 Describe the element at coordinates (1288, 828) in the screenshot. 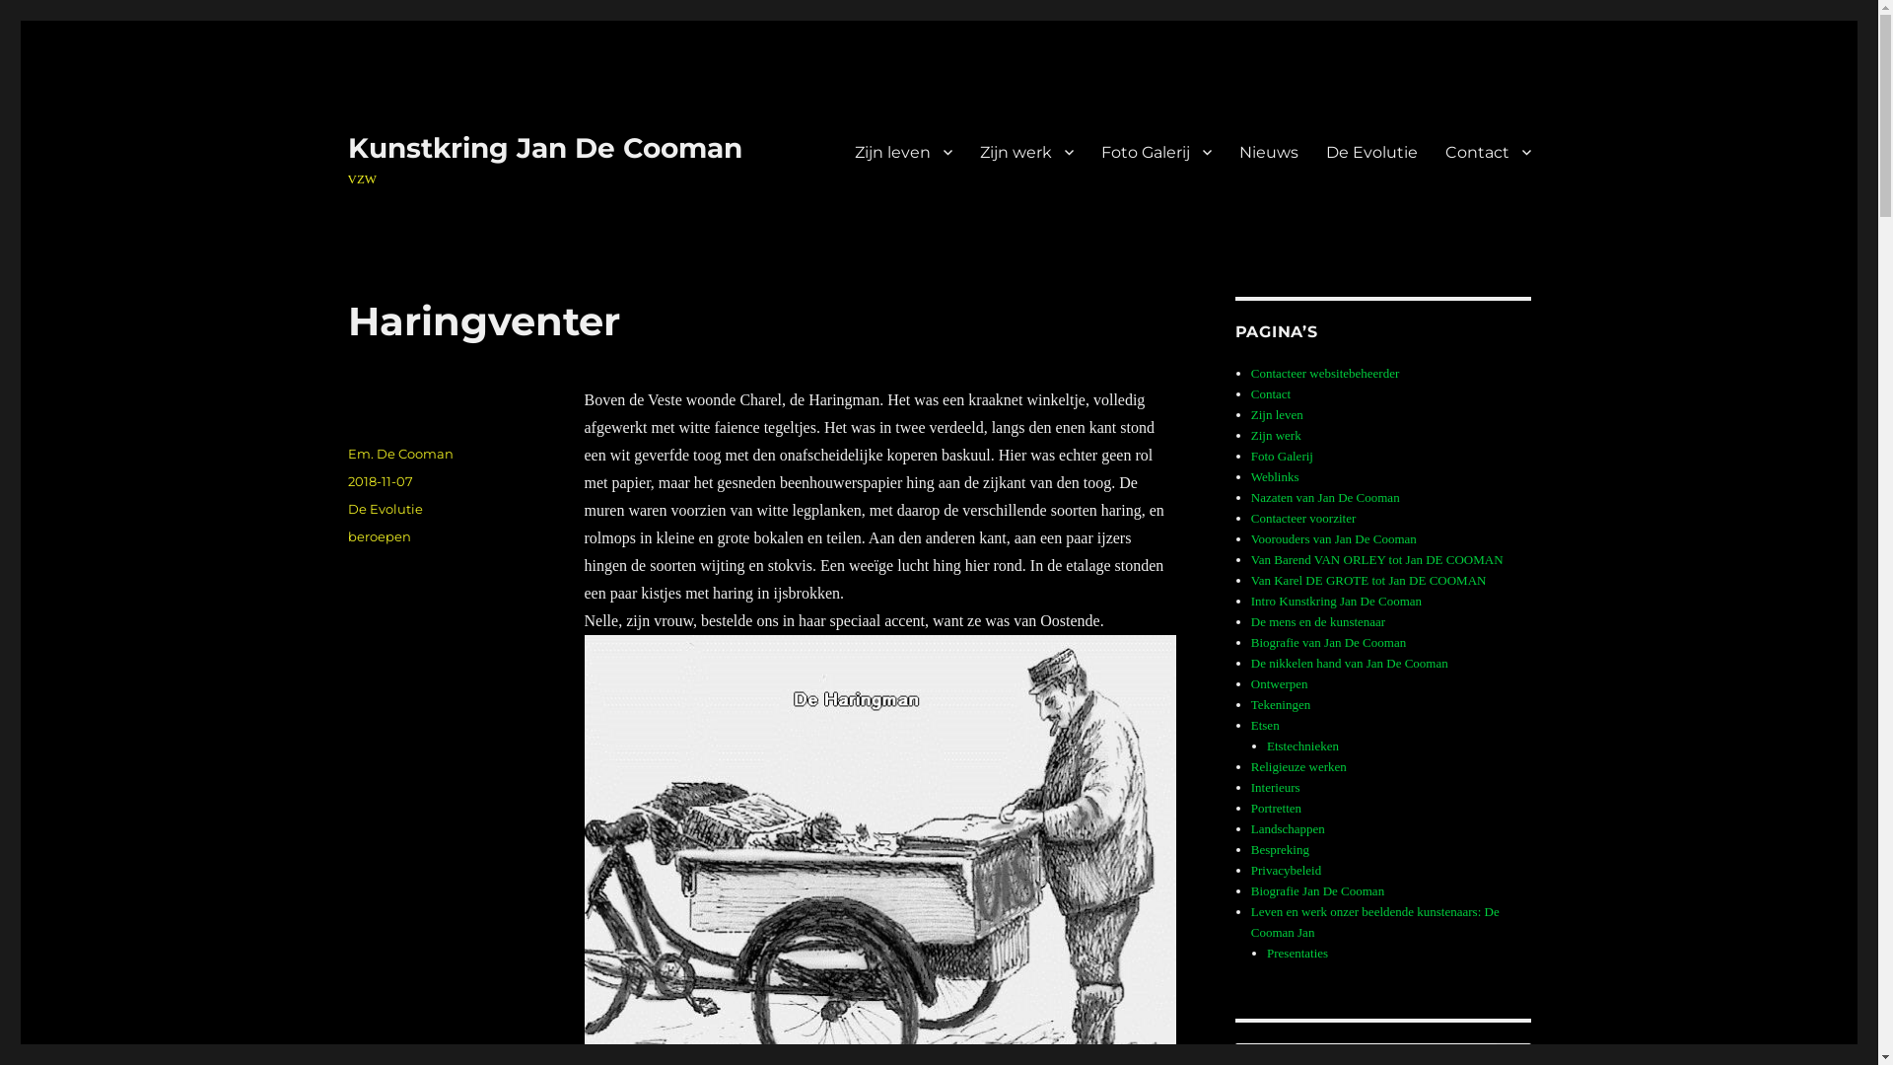

I see `Landschappen` at that location.